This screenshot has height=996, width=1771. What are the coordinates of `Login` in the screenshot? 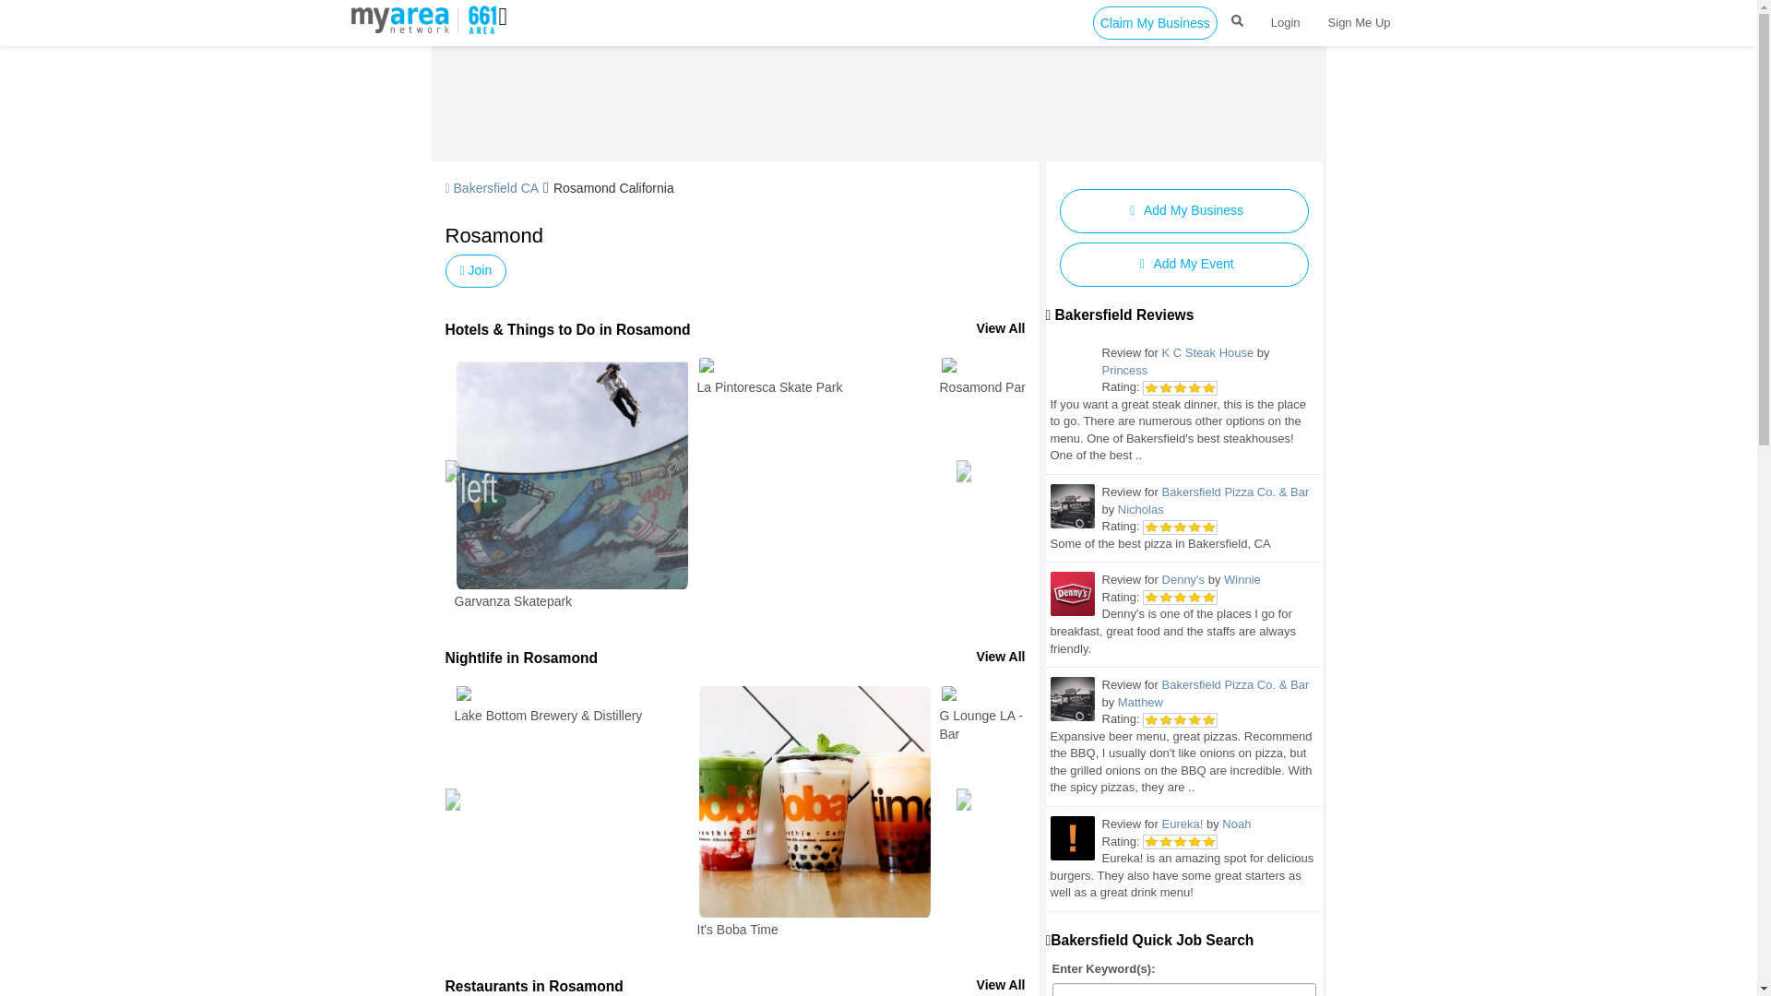 It's located at (1286, 22).